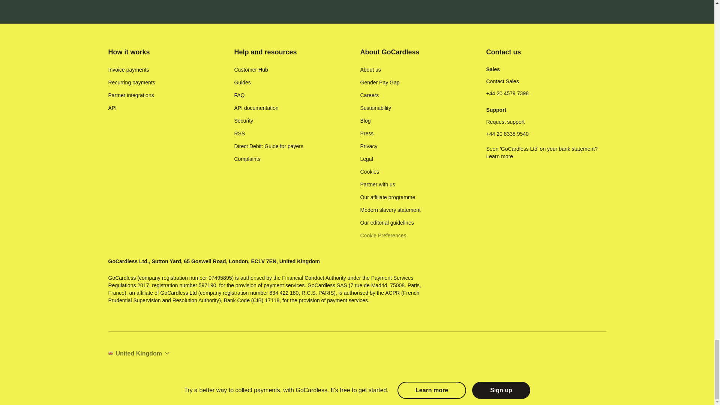  Describe the element at coordinates (370, 70) in the screenshot. I see `About us` at that location.